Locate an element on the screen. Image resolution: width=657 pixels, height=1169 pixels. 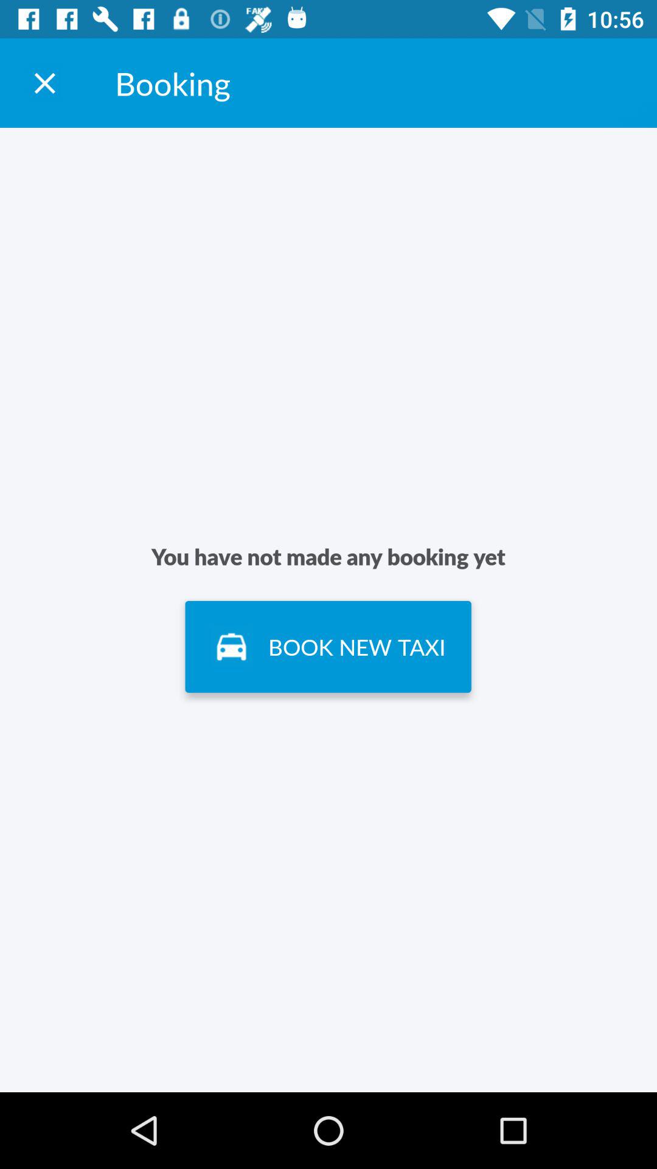
turn on item to the left of booking is located at coordinates (44, 83).